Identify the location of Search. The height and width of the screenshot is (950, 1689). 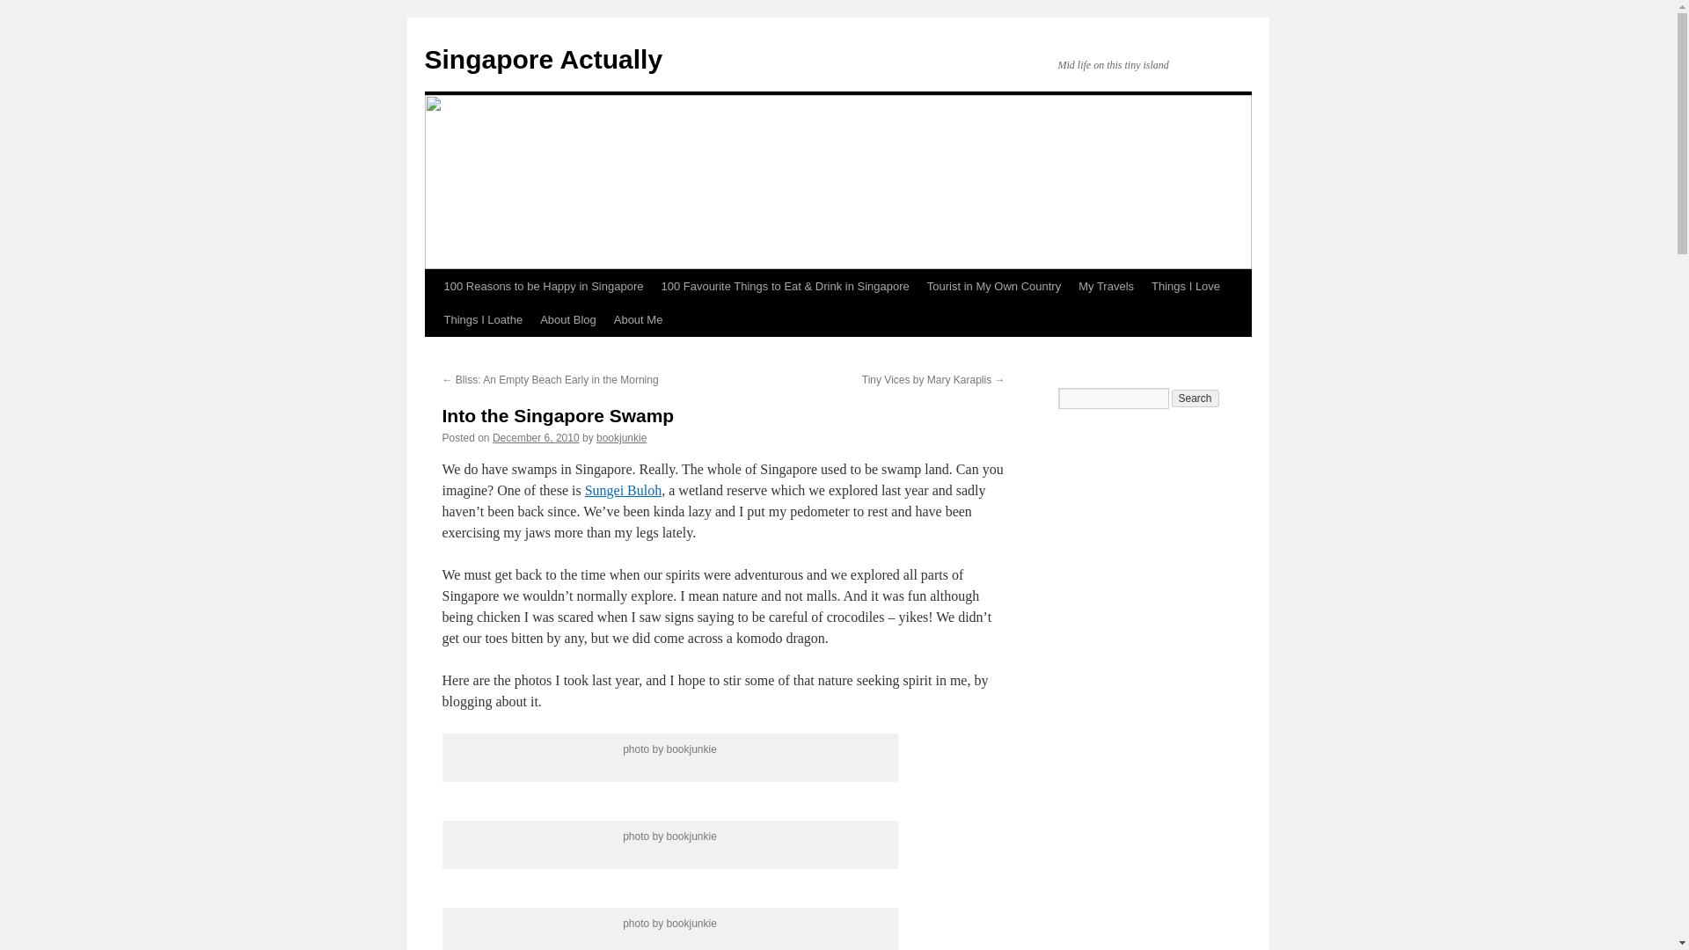
(1195, 398).